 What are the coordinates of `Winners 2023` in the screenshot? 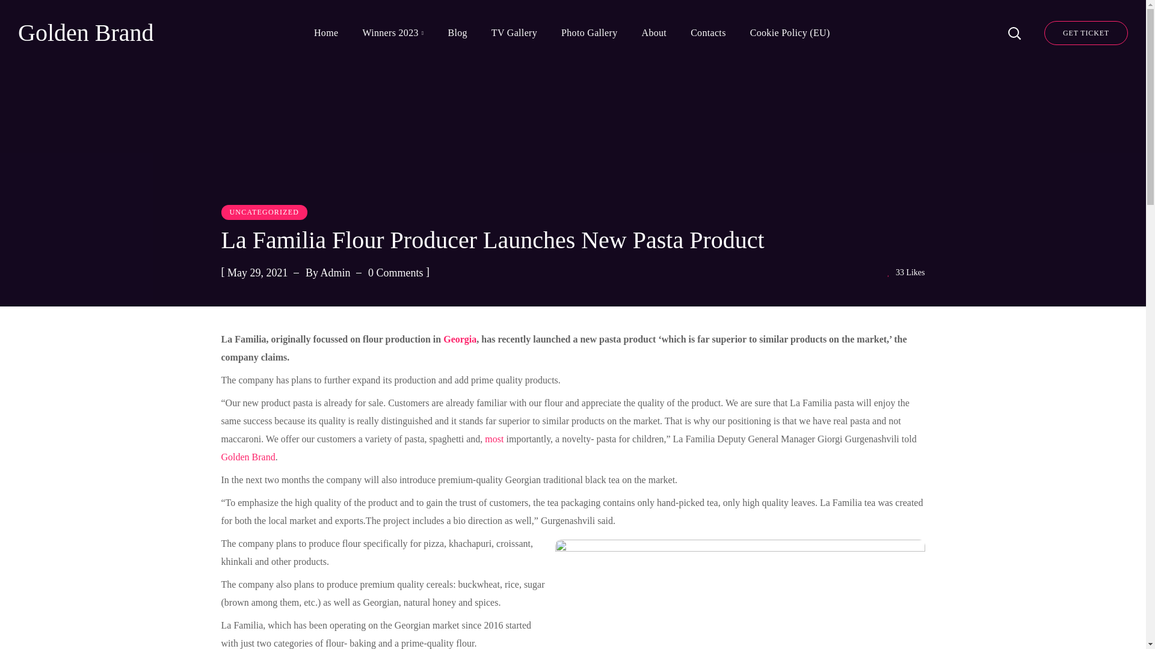 It's located at (392, 33).